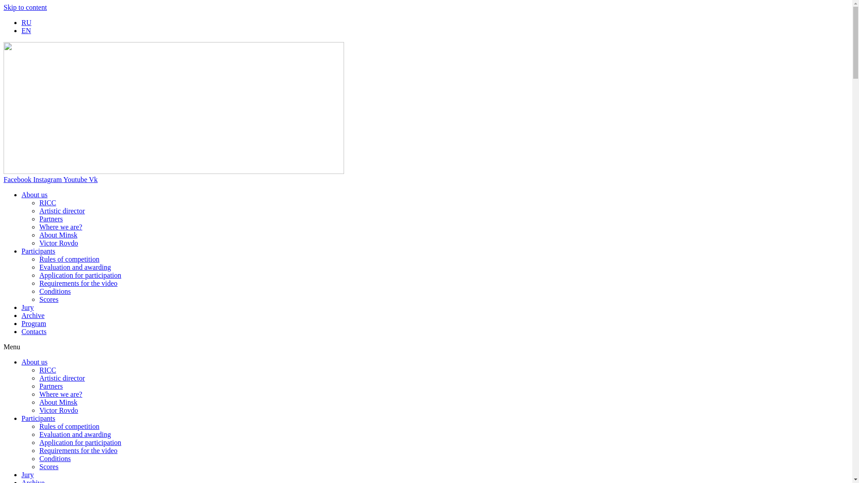 Image resolution: width=859 pixels, height=483 pixels. Describe the element at coordinates (47, 203) in the screenshot. I see `RICC` at that location.